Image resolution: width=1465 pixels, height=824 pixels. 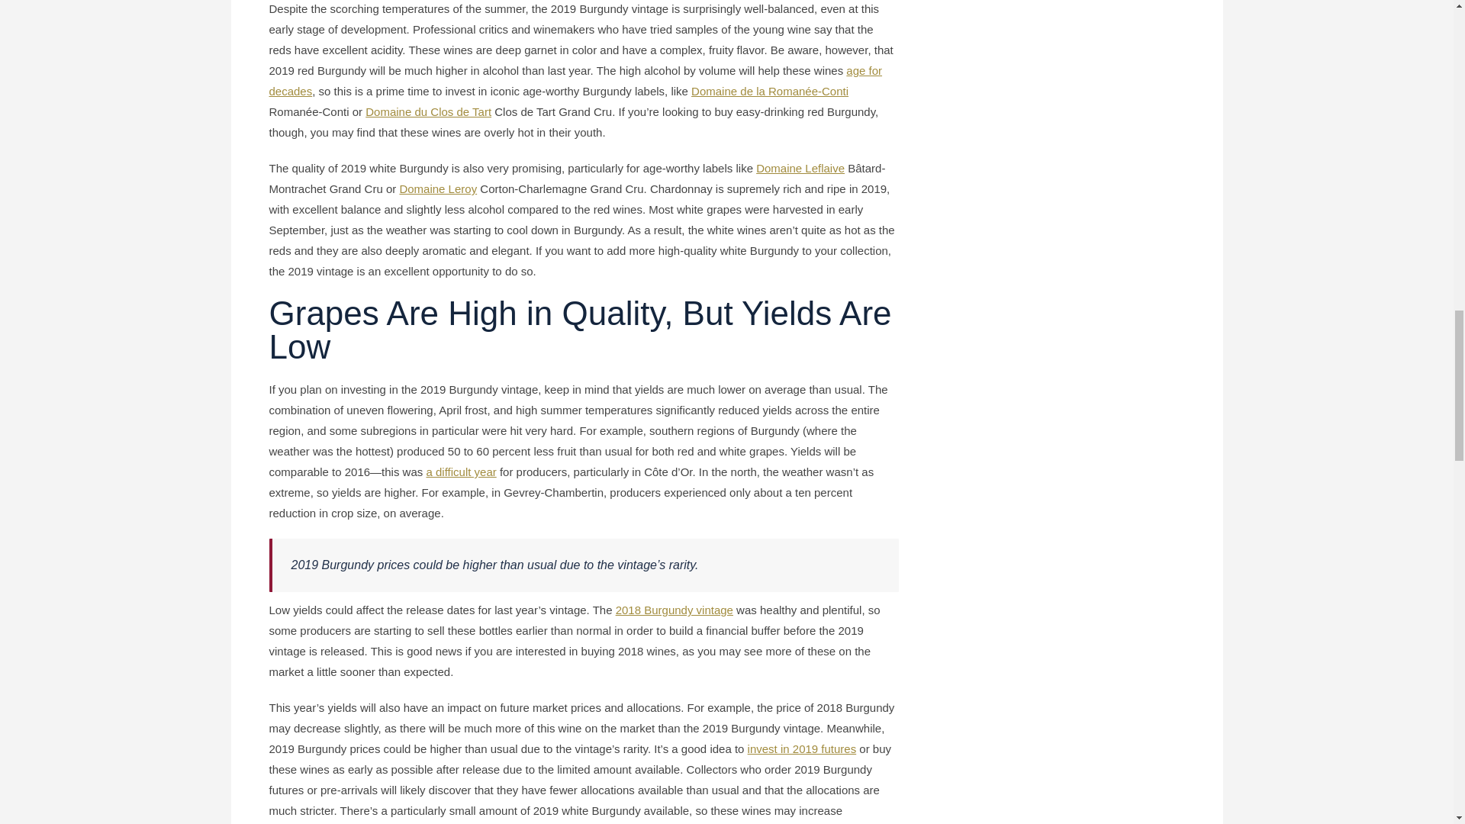 I want to click on a difficult year, so click(x=461, y=472).